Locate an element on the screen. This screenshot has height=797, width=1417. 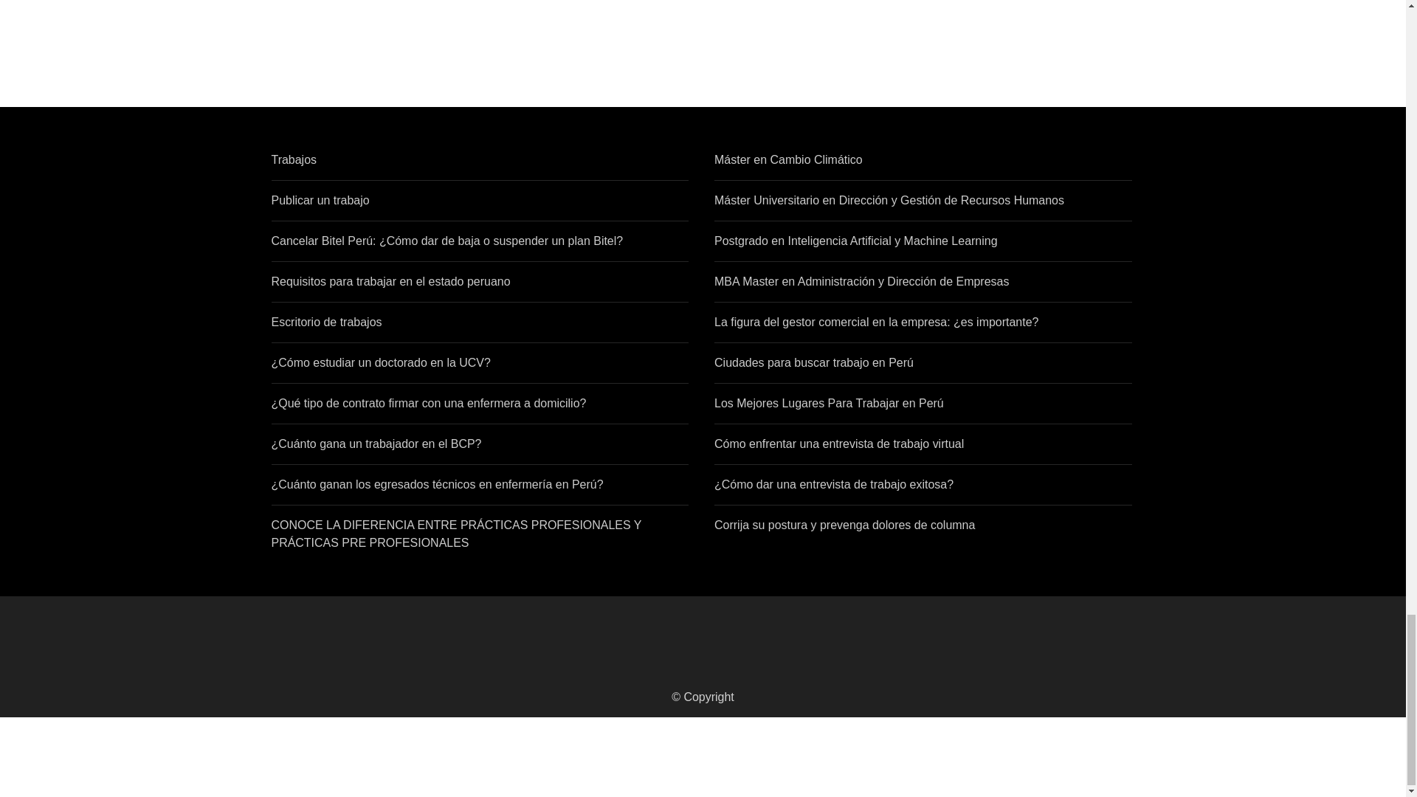
Publicar un trabajo is located at coordinates (320, 200).